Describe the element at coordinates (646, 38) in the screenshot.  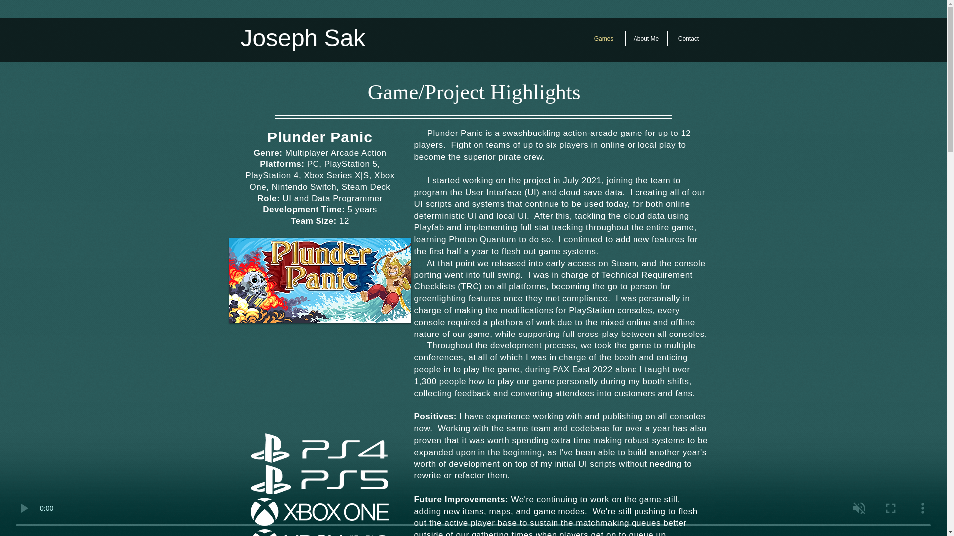
I see `About Me` at that location.